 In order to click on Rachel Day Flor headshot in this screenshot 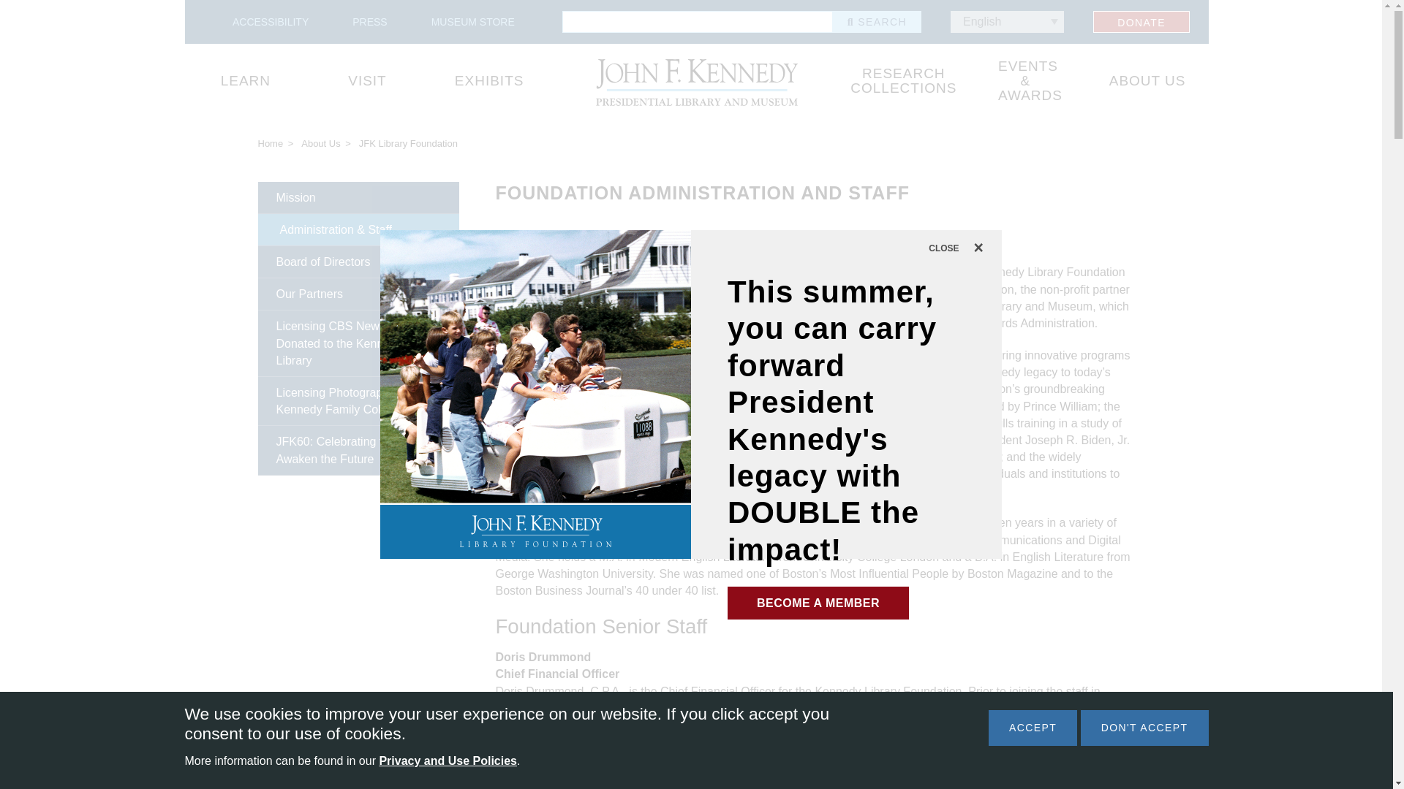, I will do `click(576, 327)`.